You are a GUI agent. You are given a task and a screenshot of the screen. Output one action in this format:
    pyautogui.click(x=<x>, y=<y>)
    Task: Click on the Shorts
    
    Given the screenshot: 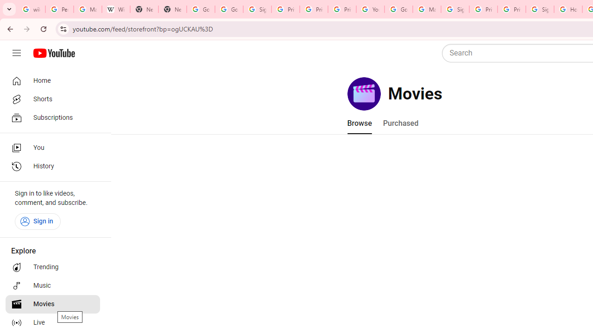 What is the action you would take?
    pyautogui.click(x=53, y=99)
    